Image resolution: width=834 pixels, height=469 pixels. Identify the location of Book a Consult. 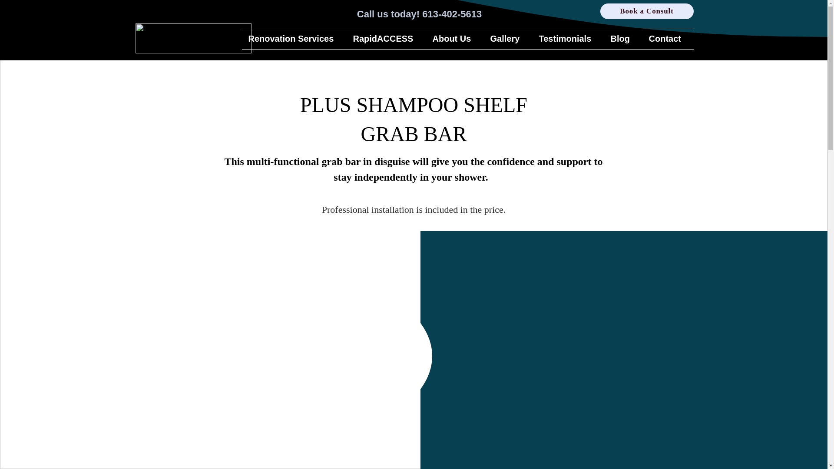
(647, 11).